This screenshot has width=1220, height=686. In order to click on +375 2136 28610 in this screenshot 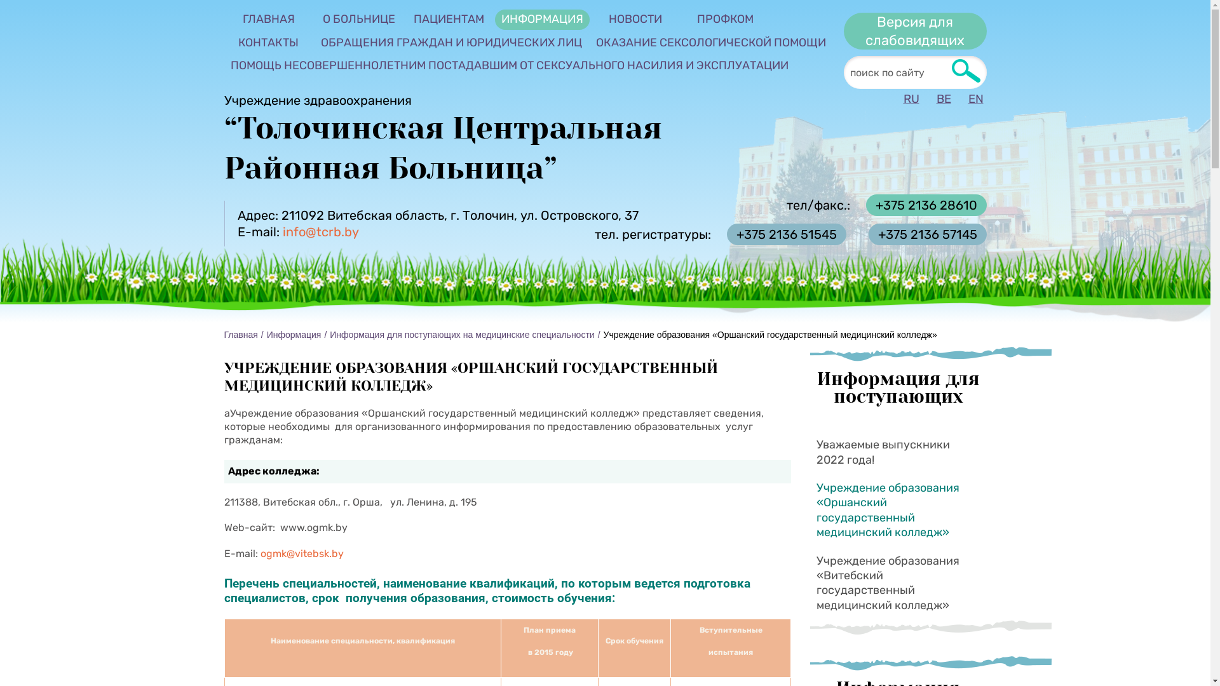, I will do `click(919, 205)`.